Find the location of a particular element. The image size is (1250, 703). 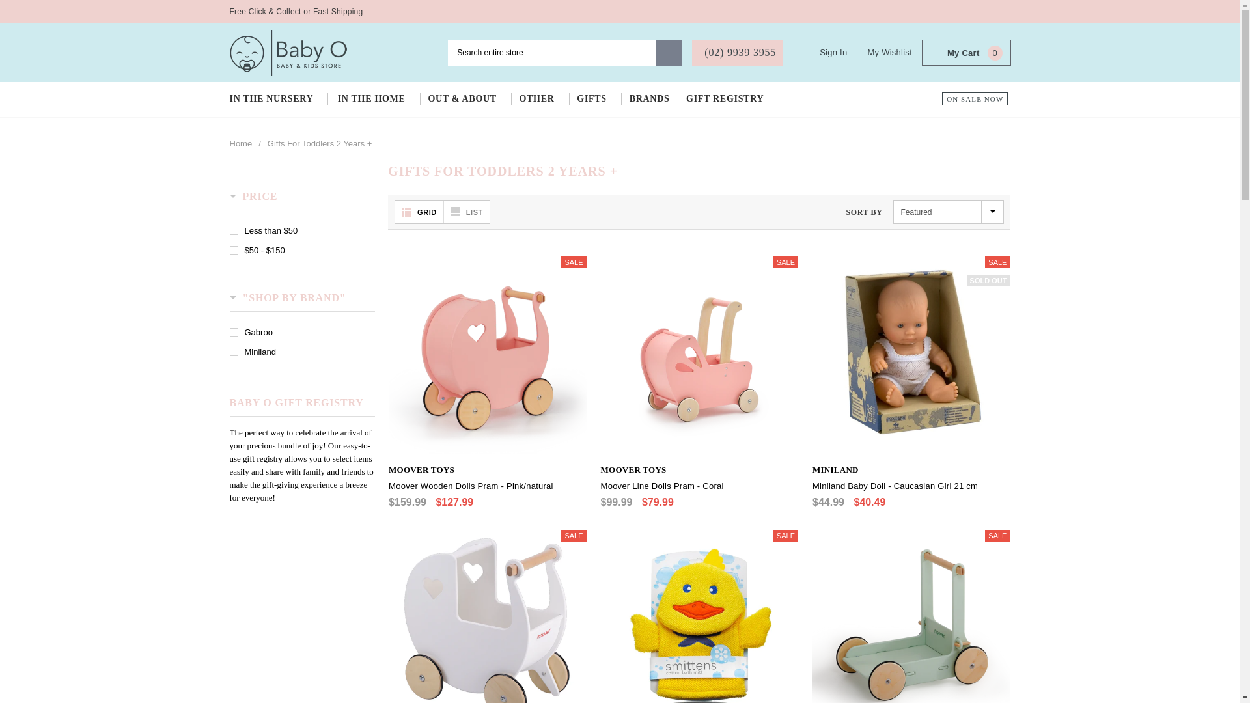

GRID is located at coordinates (419, 212).